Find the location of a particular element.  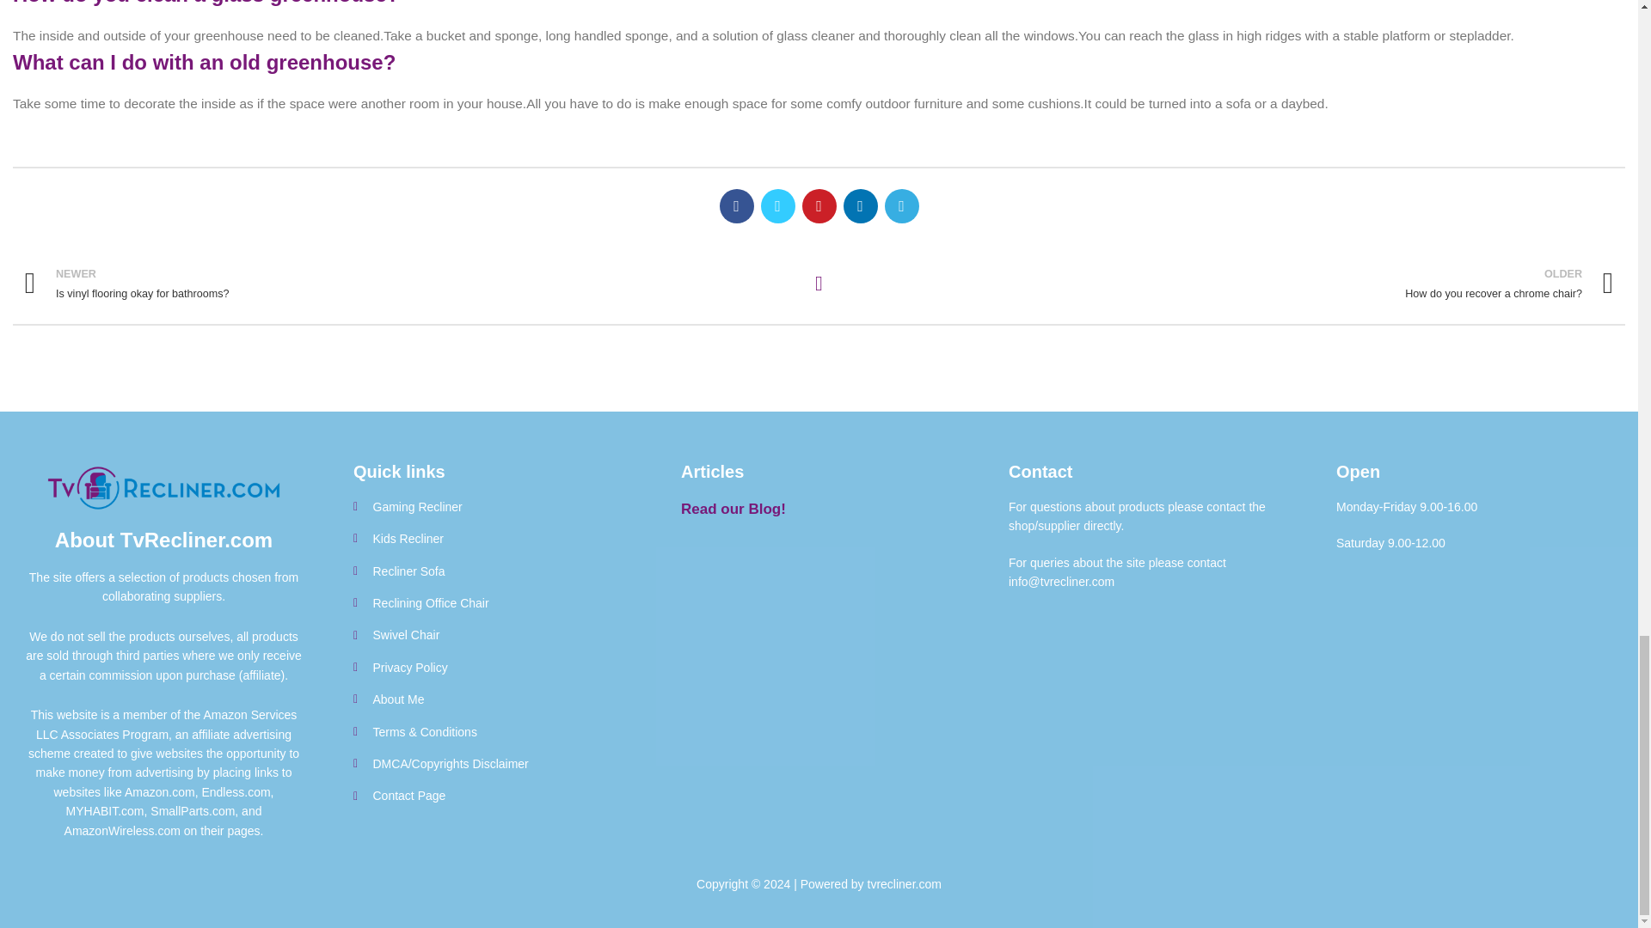

About Me is located at coordinates (490, 571).